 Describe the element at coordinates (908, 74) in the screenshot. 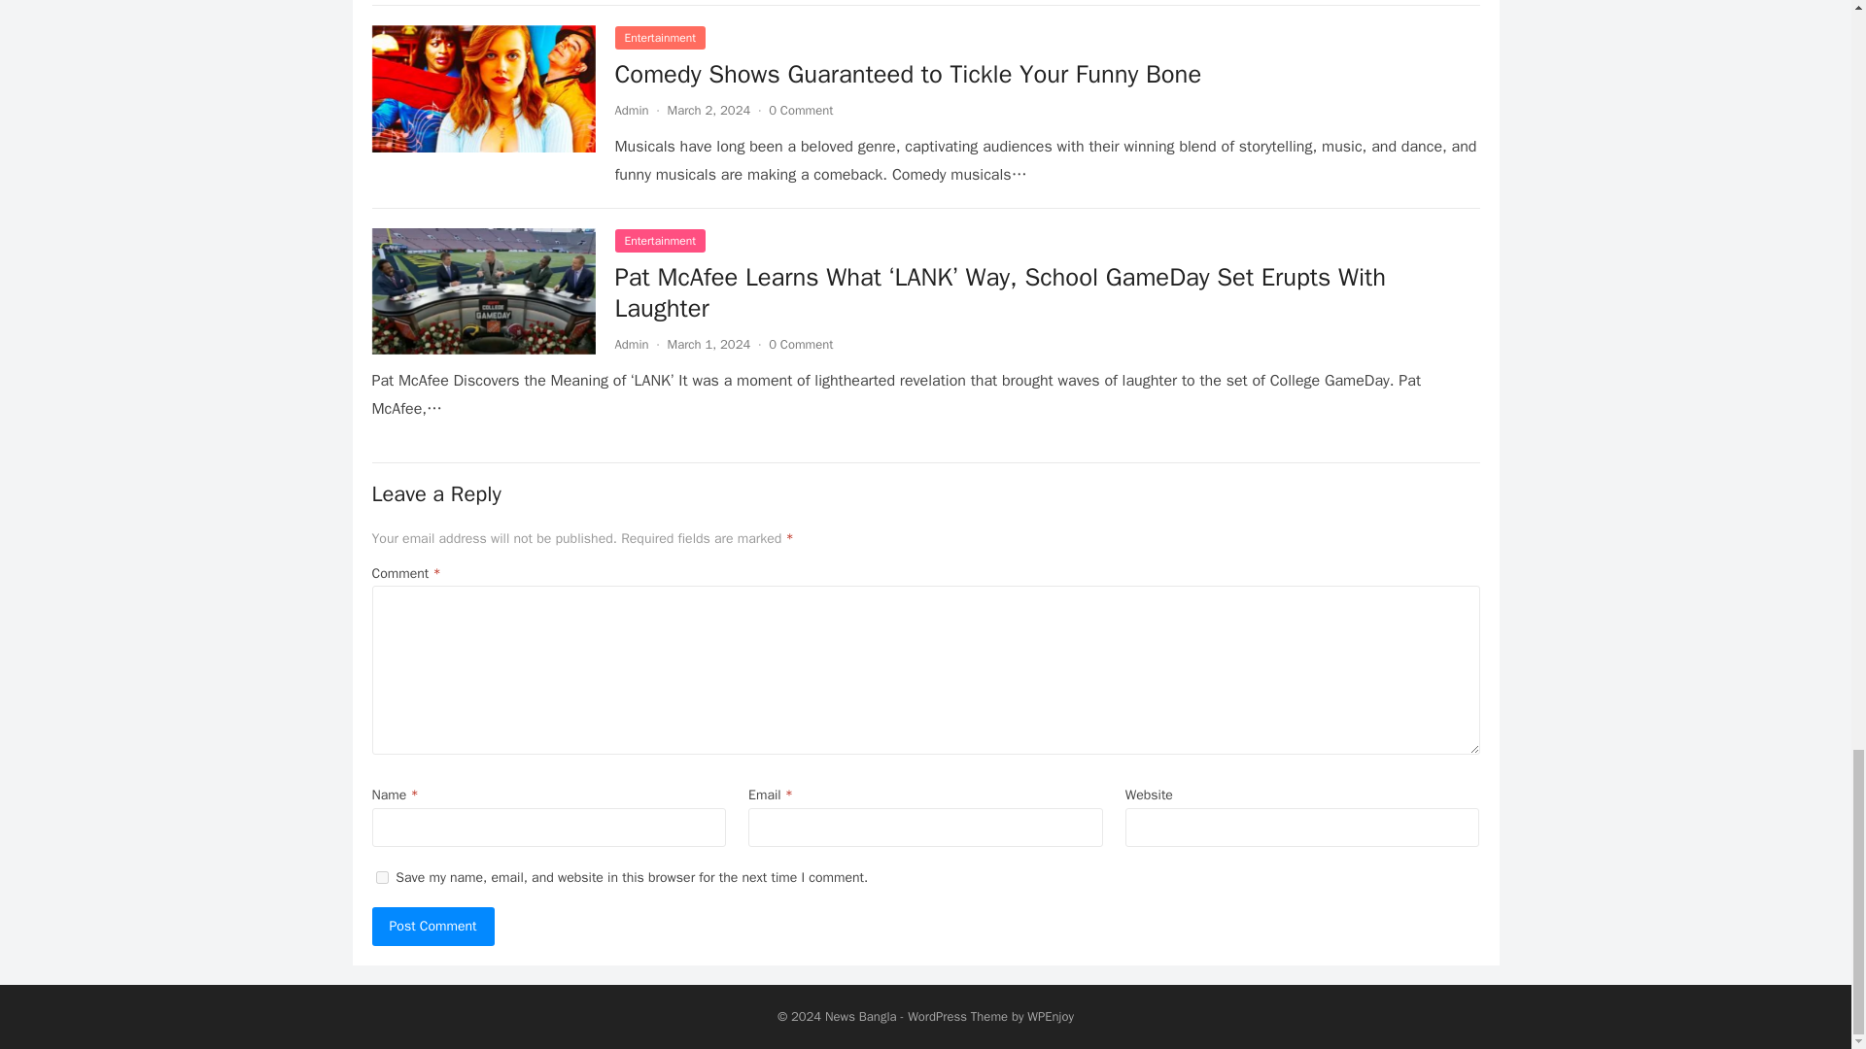

I see `Comedy Shows Guaranteed to Tickle Your Funny Bone` at that location.